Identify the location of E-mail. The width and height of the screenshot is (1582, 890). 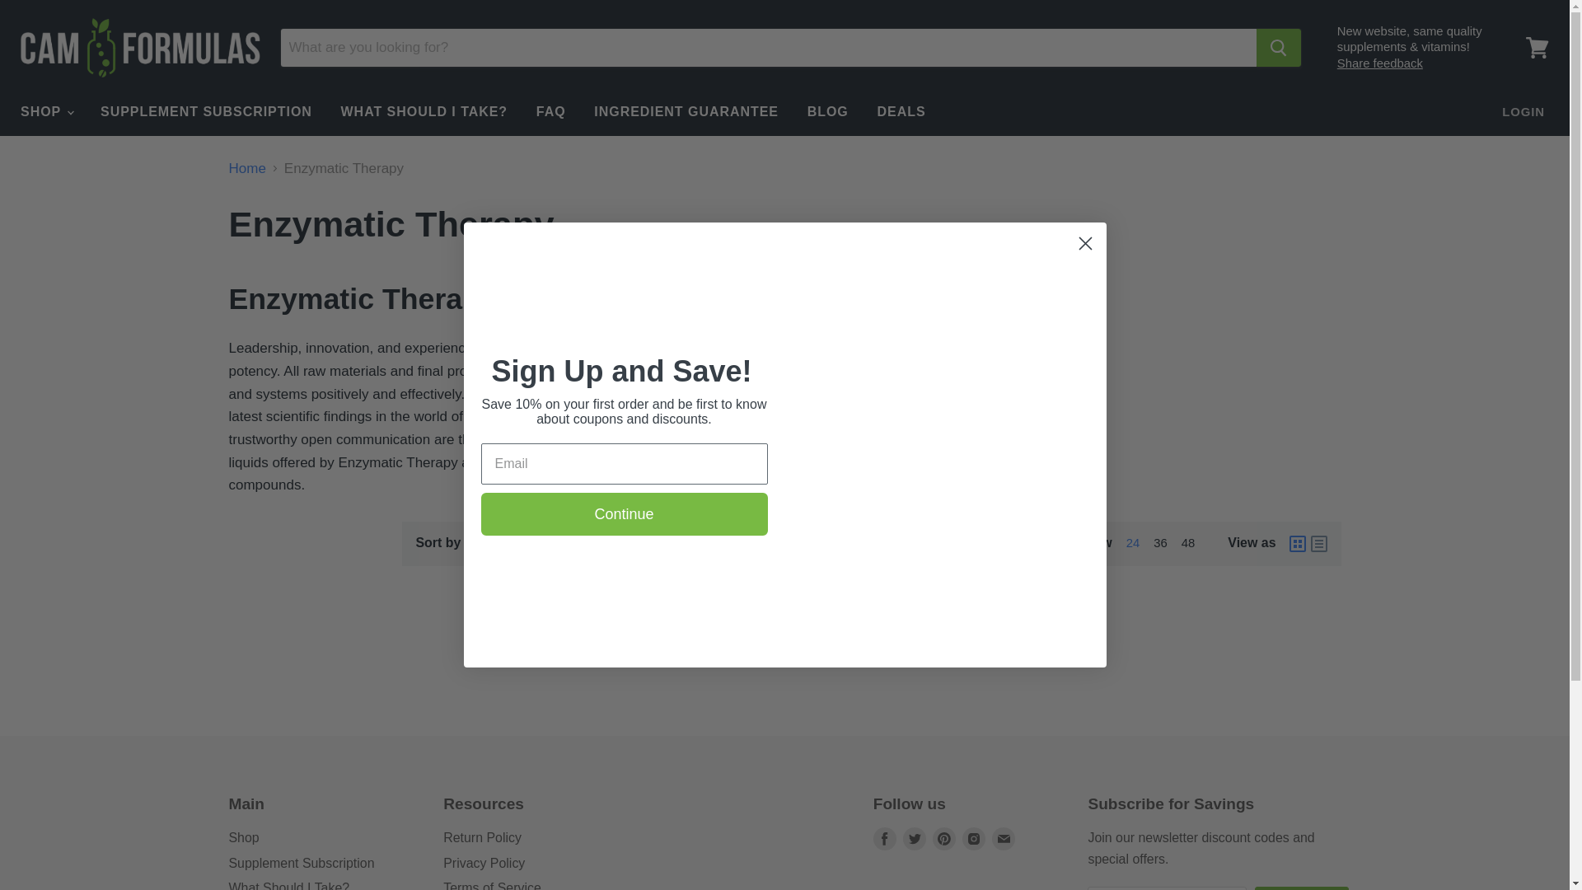
(1004, 839).